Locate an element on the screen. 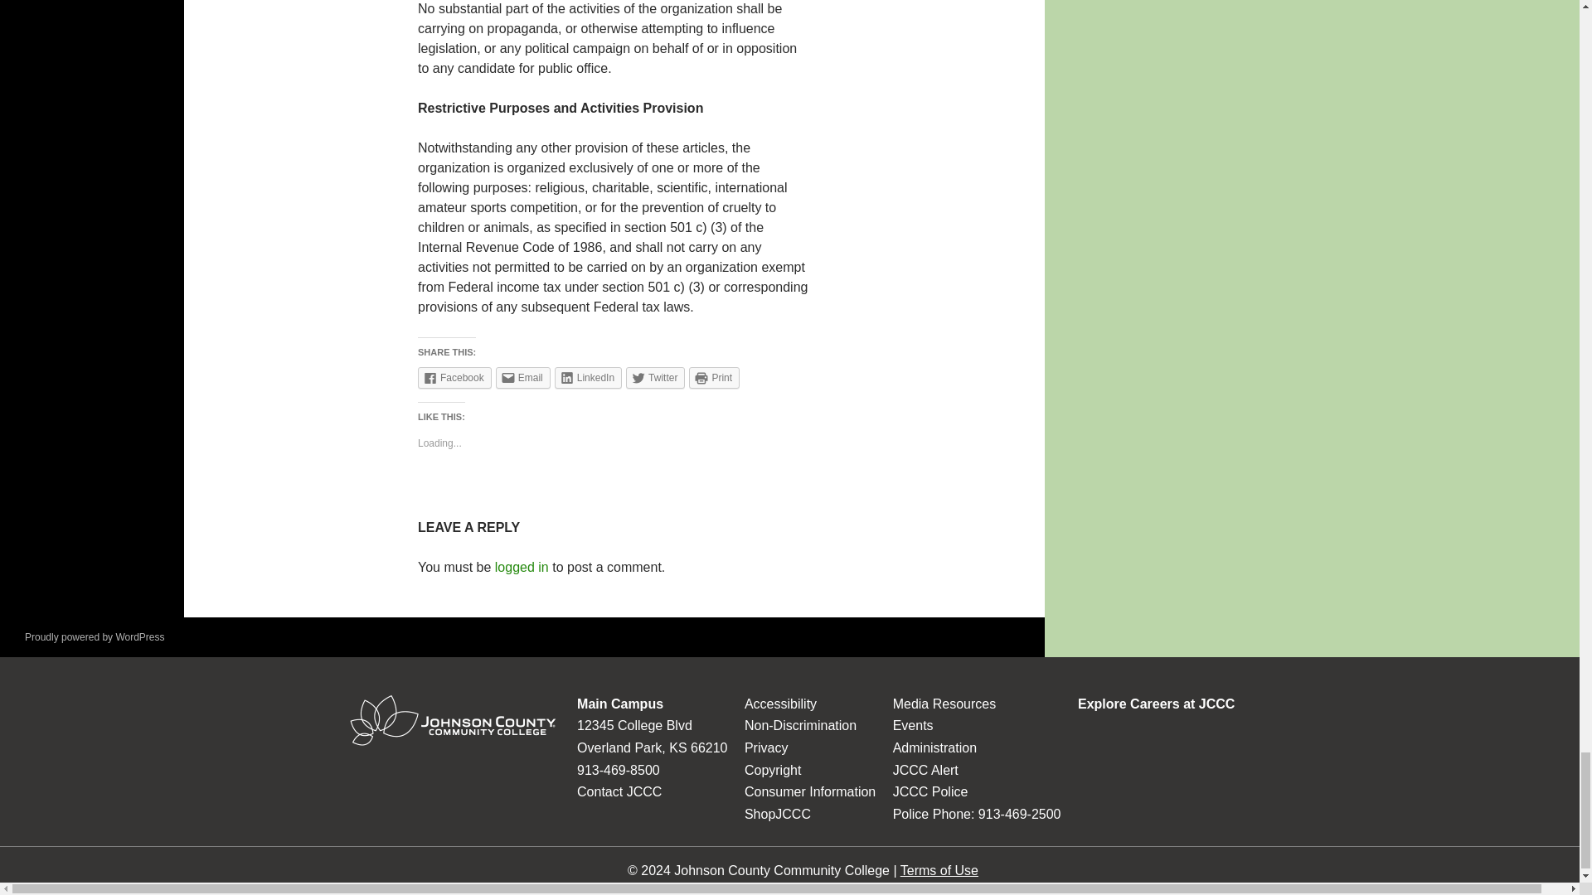 This screenshot has height=895, width=1592. Click to print is located at coordinates (715, 377).